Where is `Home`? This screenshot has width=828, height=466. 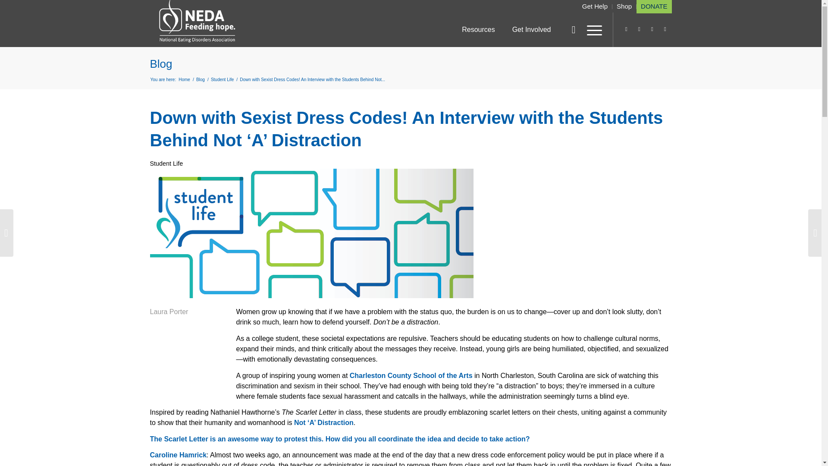 Home is located at coordinates (184, 79).